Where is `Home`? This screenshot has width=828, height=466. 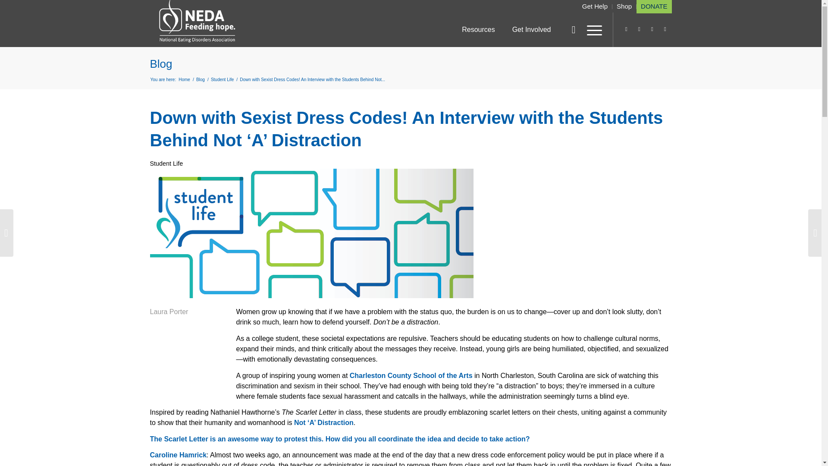 Home is located at coordinates (184, 79).